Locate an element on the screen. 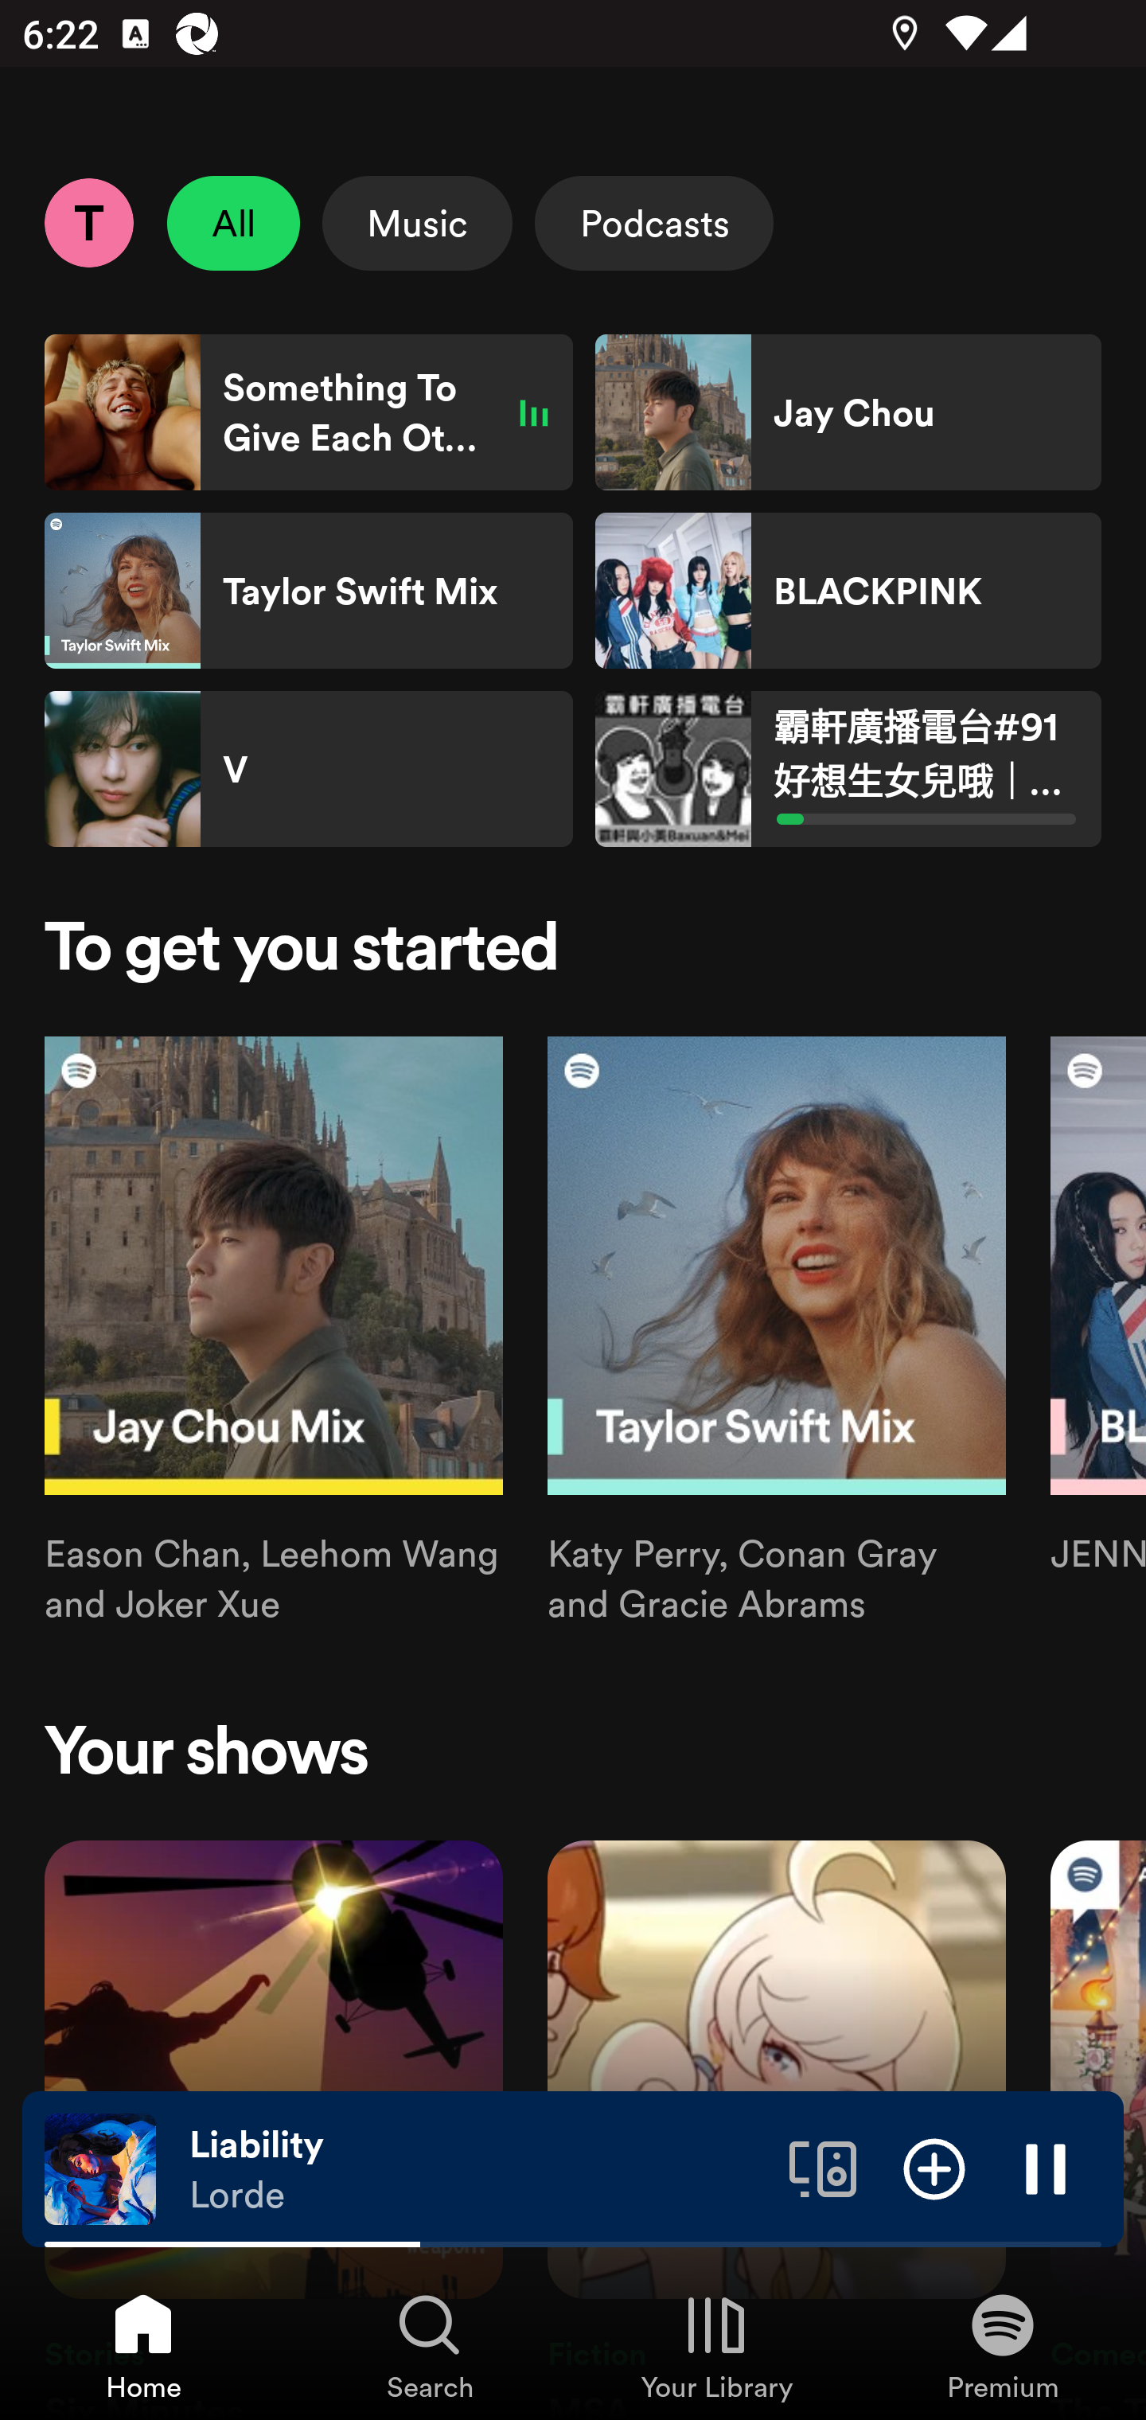  Premium, Tab 4 of 4 Premium Premium is located at coordinates (1003, 2345).